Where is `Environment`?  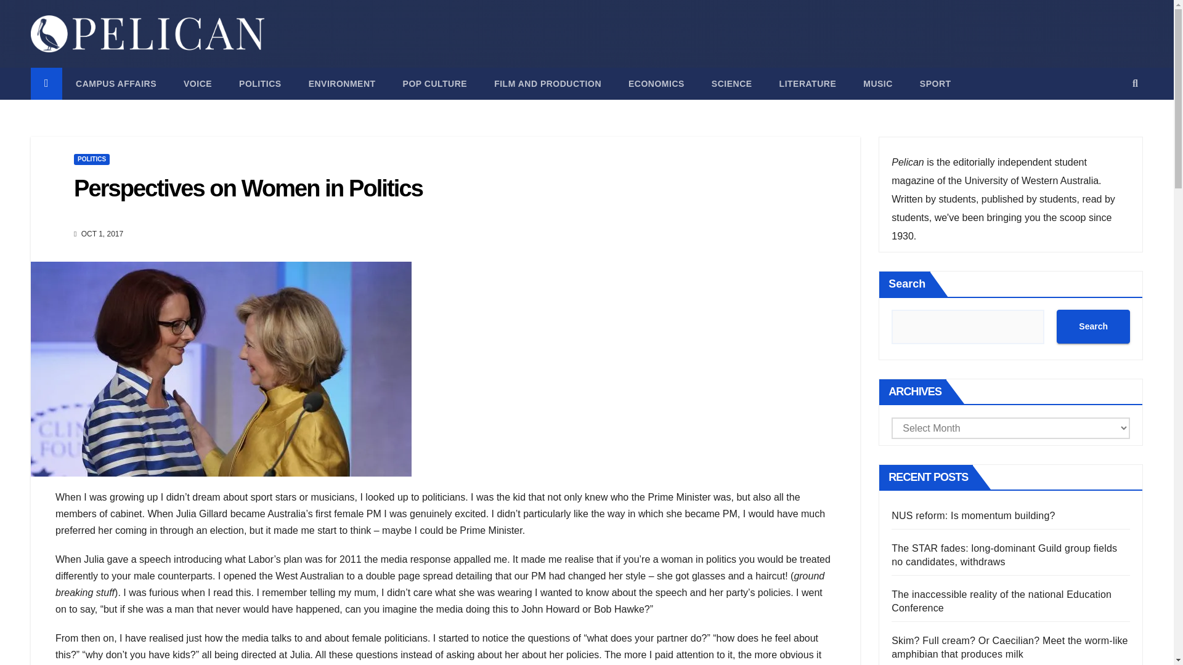
Environment is located at coordinates (341, 84).